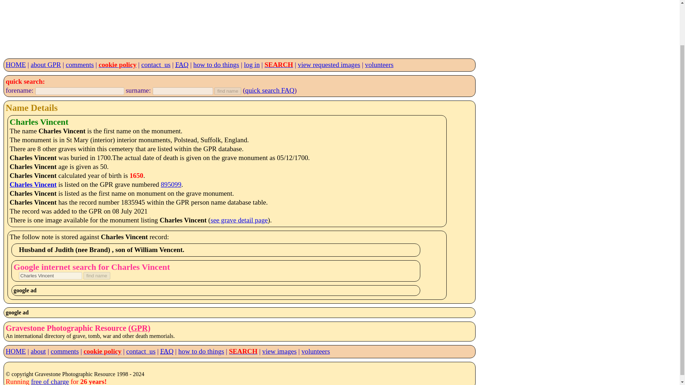 The width and height of the screenshot is (685, 385). I want to click on find name, so click(97, 276).